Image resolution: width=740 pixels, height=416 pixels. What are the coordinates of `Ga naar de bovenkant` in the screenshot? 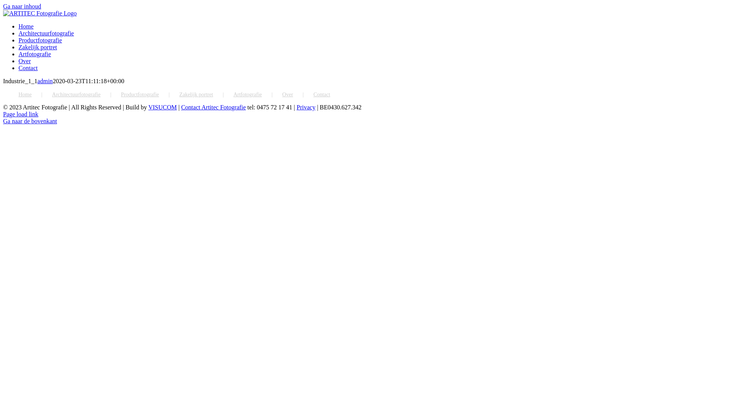 It's located at (30, 121).